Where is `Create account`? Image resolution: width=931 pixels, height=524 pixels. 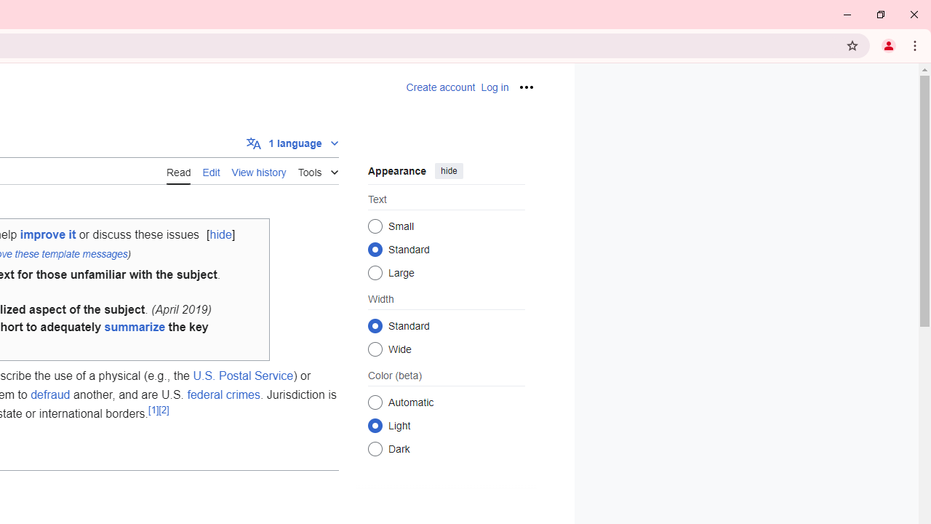
Create account is located at coordinates (441, 87).